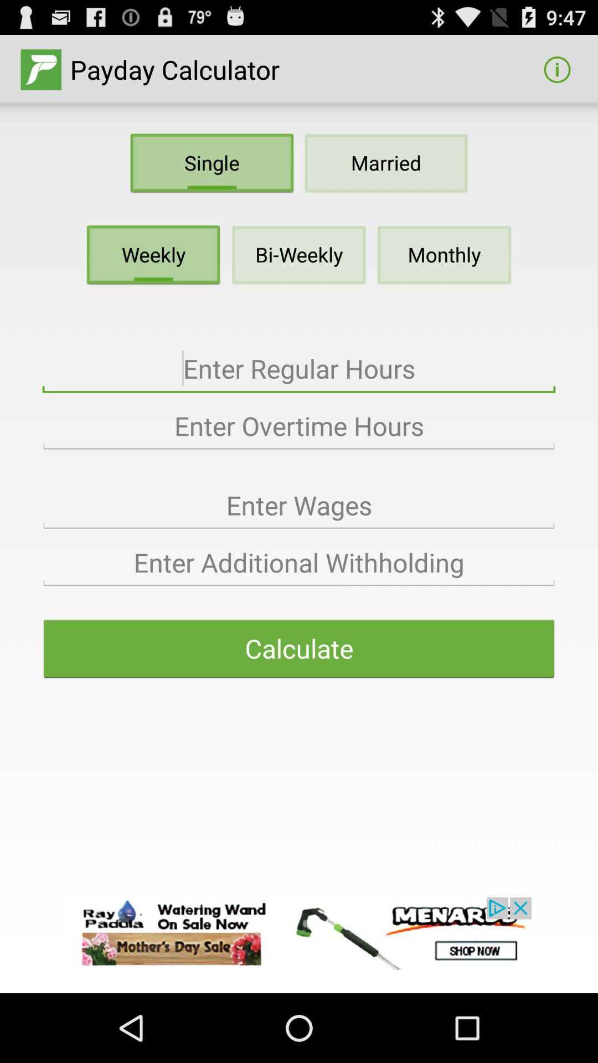 The width and height of the screenshot is (598, 1063). I want to click on enter wages, so click(299, 505).